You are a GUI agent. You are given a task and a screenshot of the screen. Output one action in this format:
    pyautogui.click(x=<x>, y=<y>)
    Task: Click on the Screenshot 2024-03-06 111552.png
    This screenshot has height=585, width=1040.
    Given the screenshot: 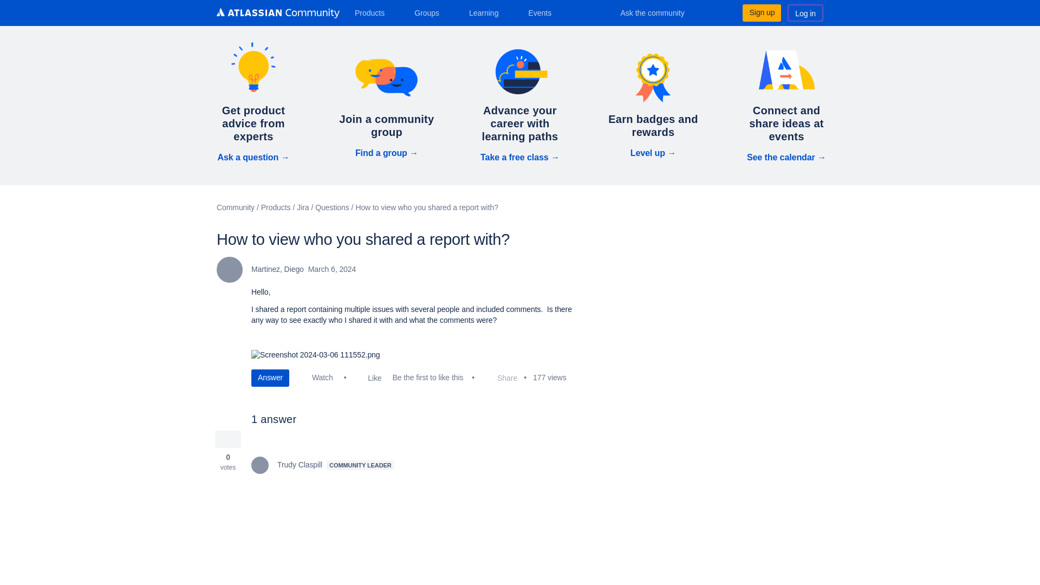 What is the action you would take?
    pyautogui.click(x=316, y=355)
    